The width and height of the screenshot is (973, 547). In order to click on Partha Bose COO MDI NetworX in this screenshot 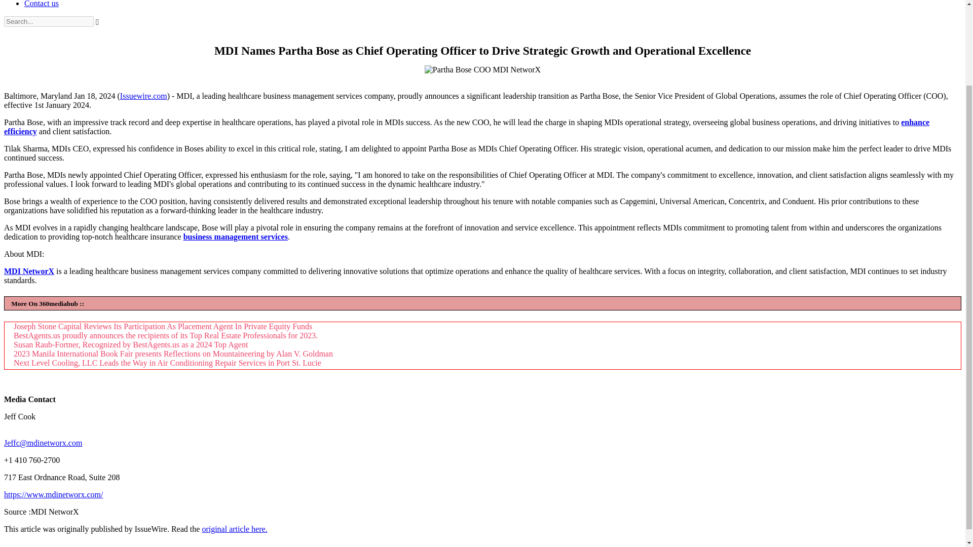, I will do `click(482, 69)`.